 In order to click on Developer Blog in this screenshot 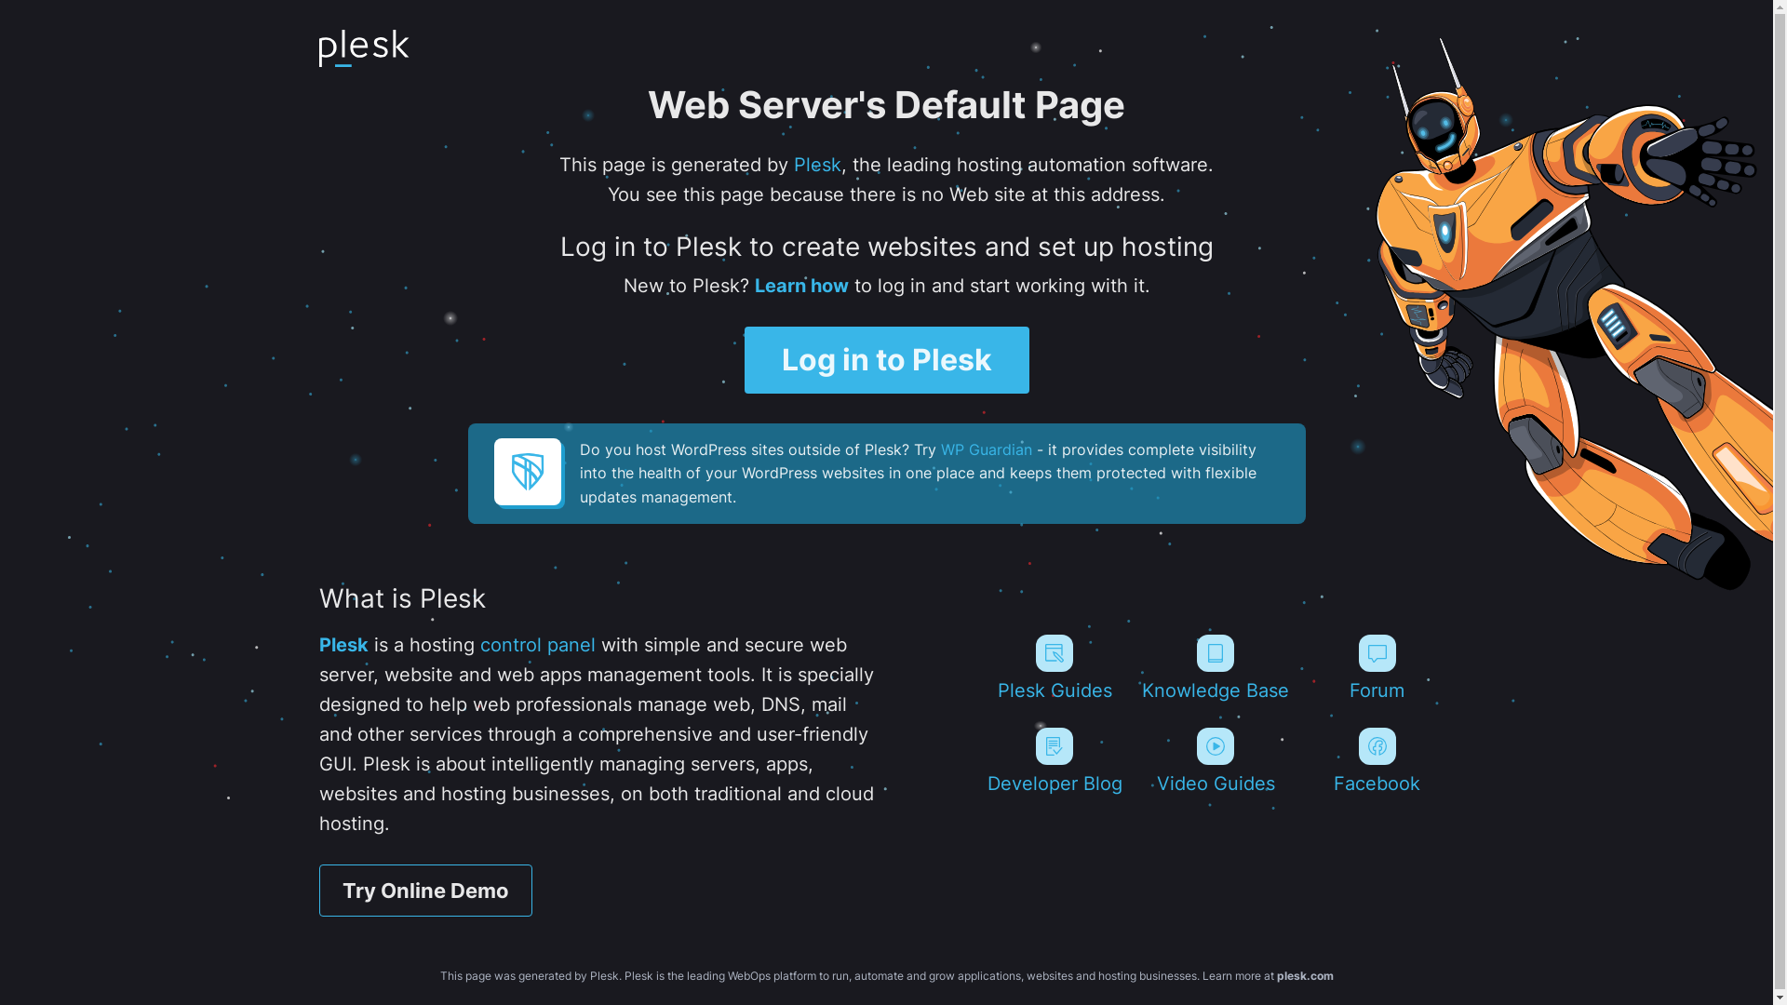, I will do `click(1054, 761)`.